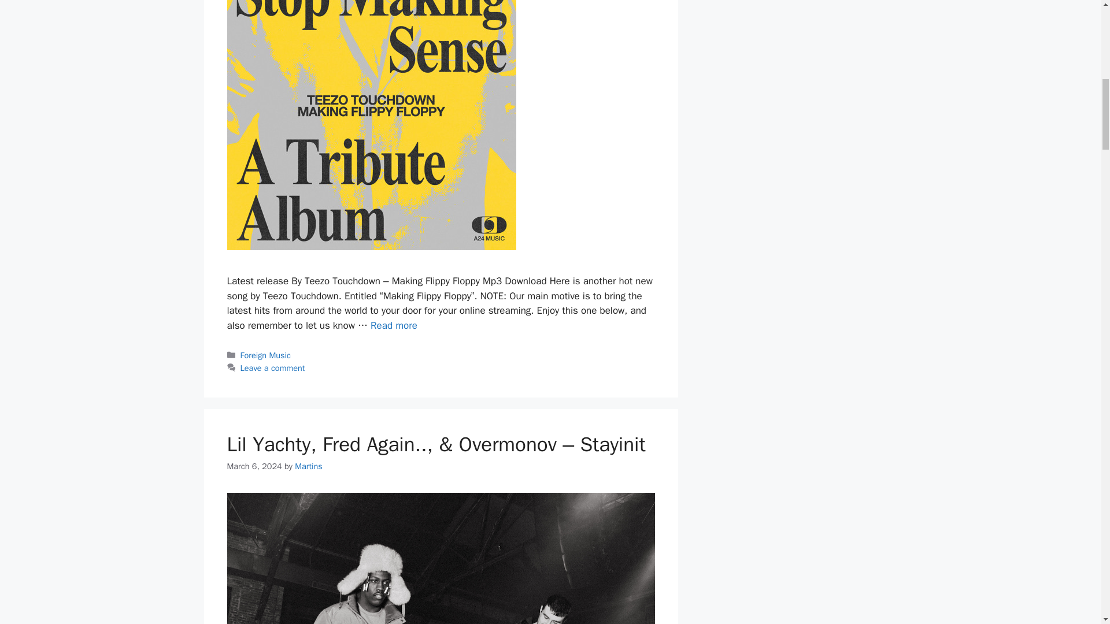  Describe the element at coordinates (309, 466) in the screenshot. I see `Martins` at that location.